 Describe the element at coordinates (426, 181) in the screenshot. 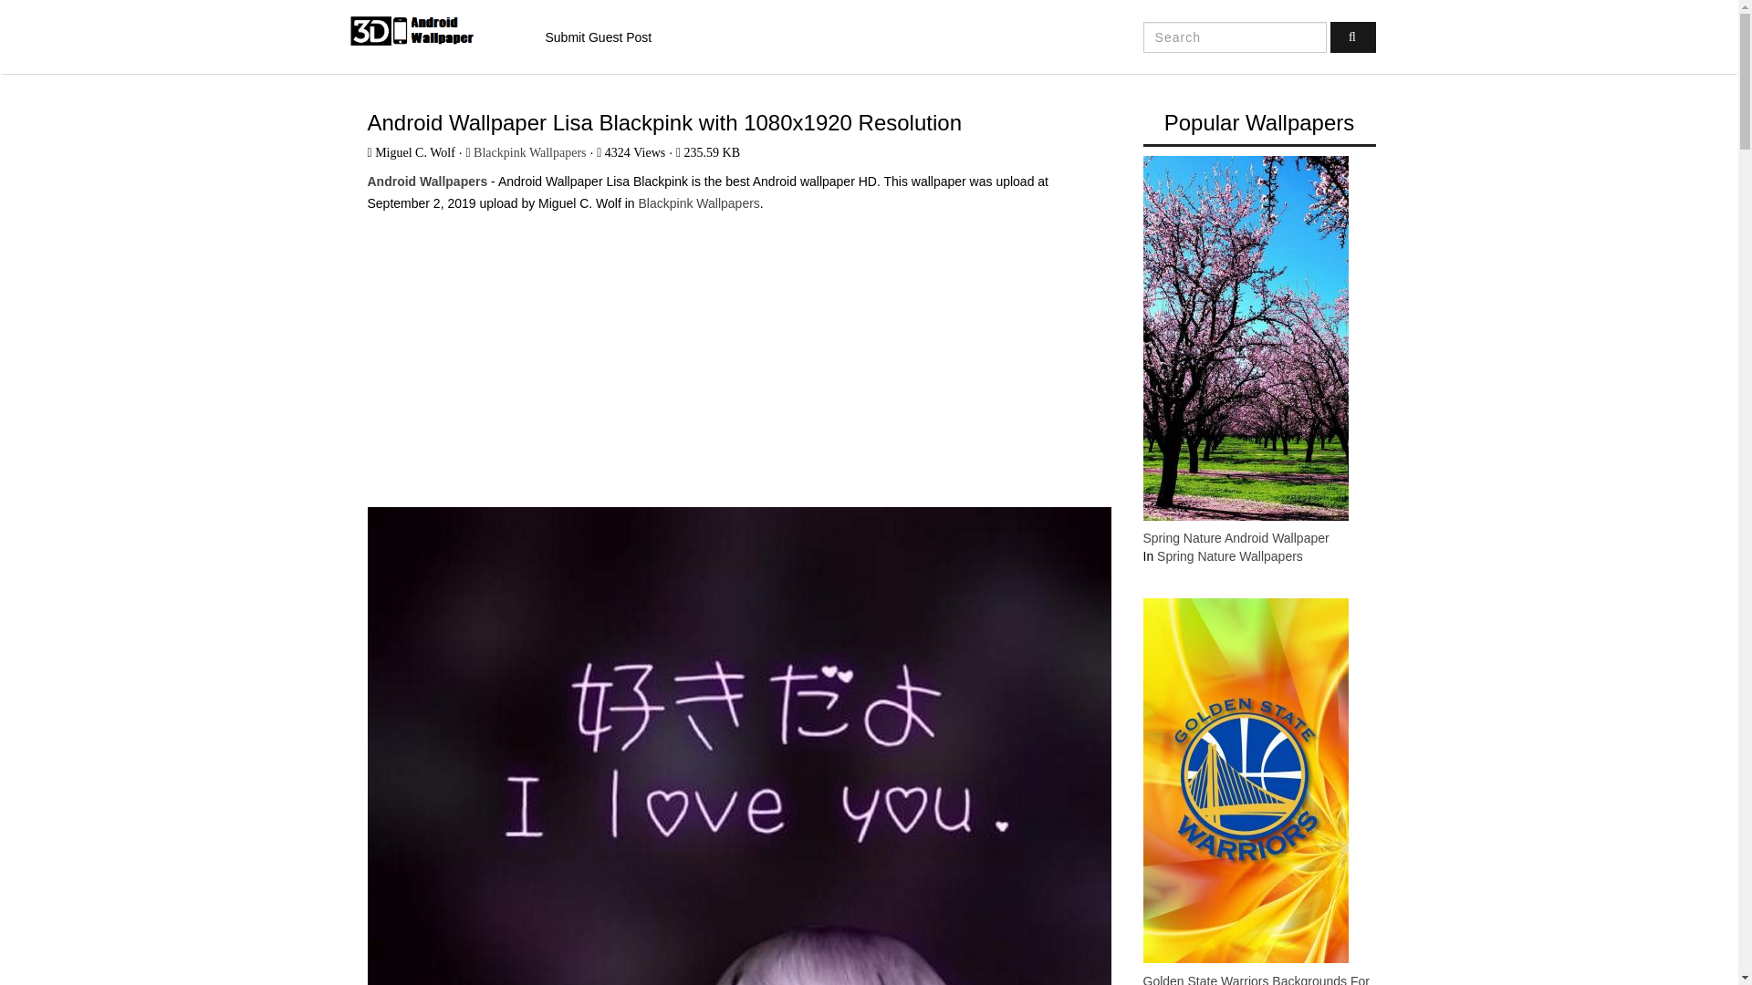

I see `Android Wallpapers` at that location.